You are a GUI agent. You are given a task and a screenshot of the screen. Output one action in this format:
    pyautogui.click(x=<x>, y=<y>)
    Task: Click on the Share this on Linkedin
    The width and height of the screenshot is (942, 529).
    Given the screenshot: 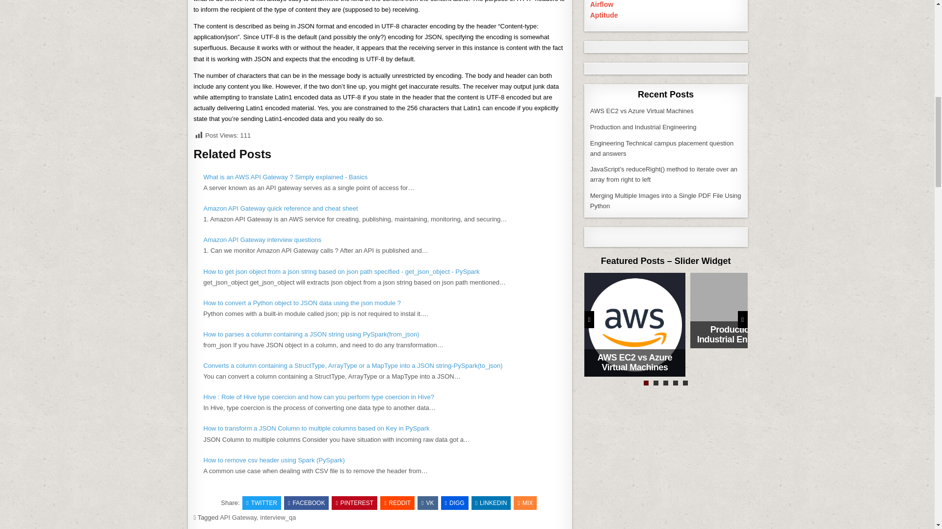 What is the action you would take?
    pyautogui.click(x=492, y=503)
    